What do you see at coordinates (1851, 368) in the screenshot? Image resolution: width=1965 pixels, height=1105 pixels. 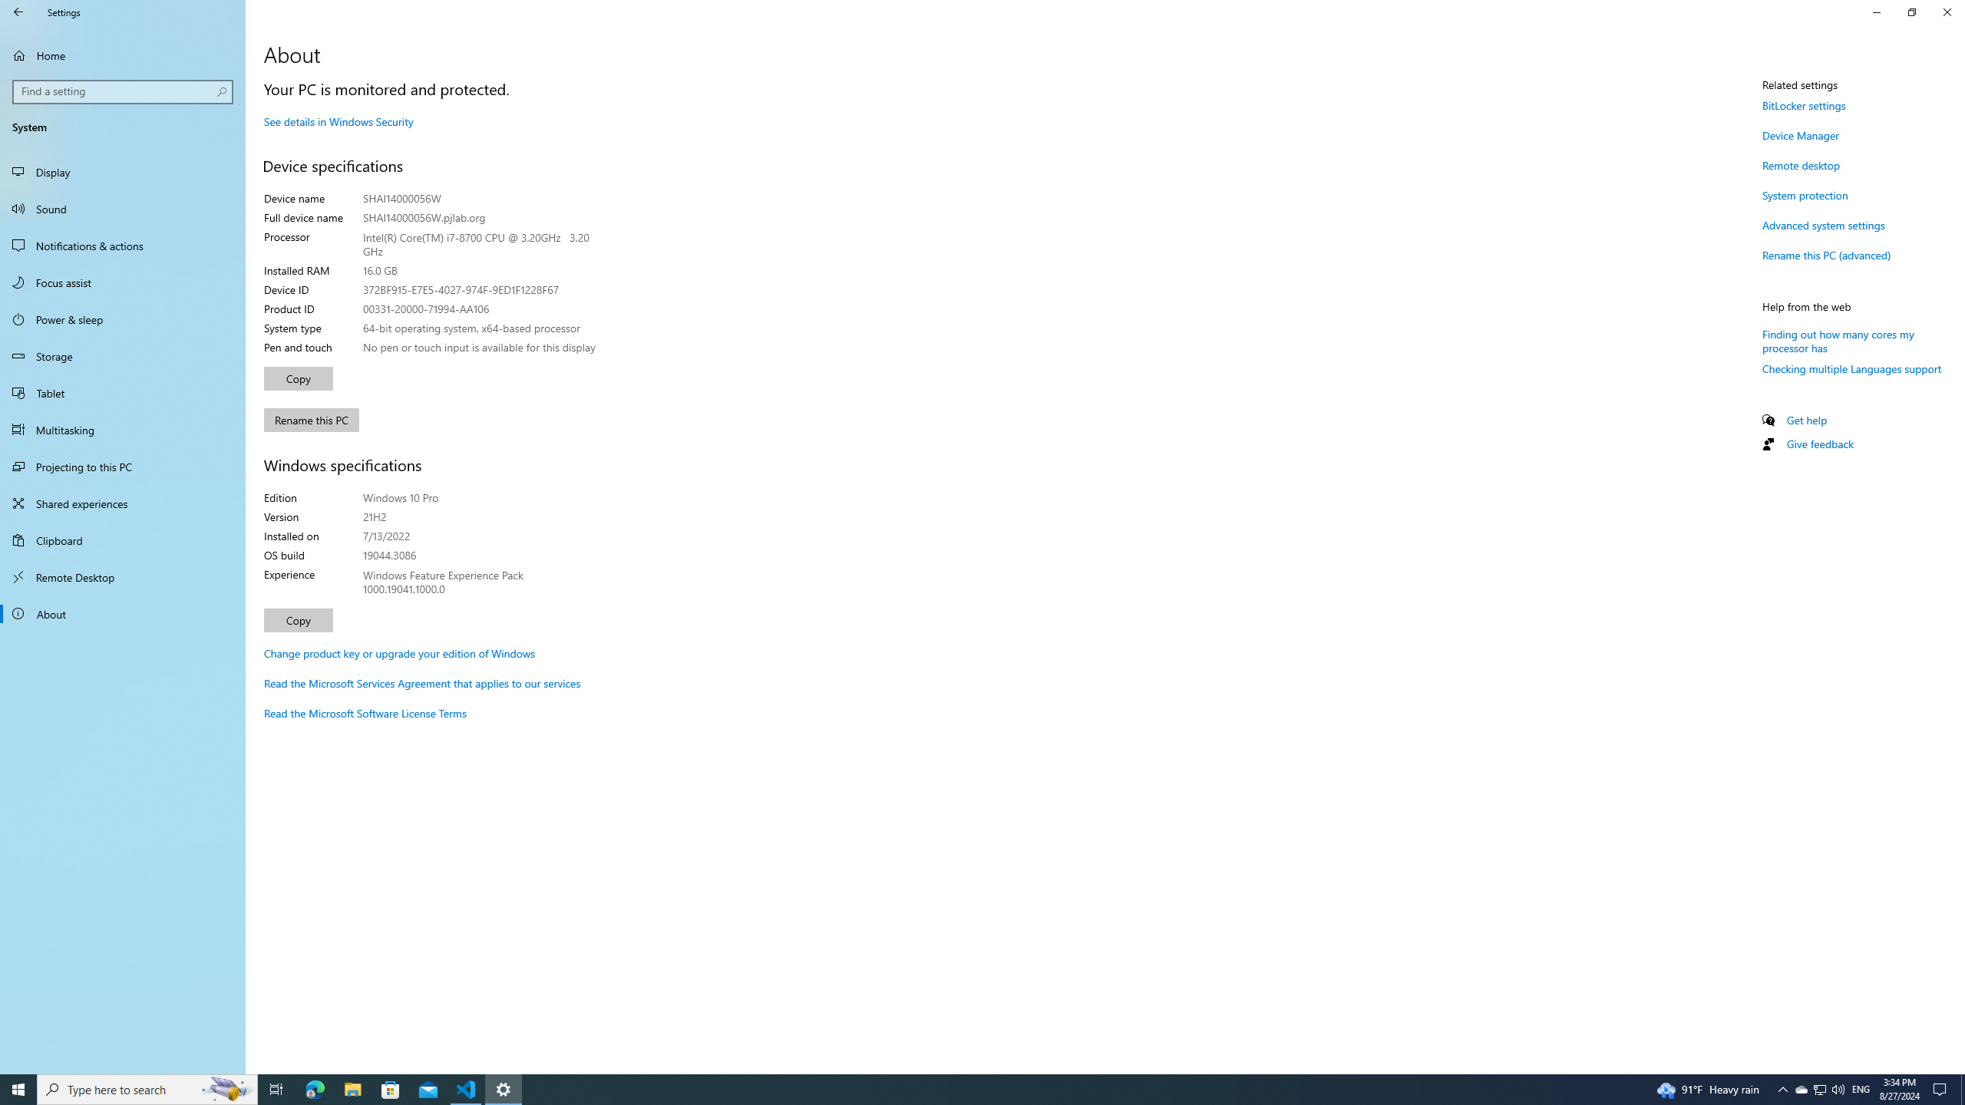 I see `Checking multiple Languages support` at bounding box center [1851, 368].